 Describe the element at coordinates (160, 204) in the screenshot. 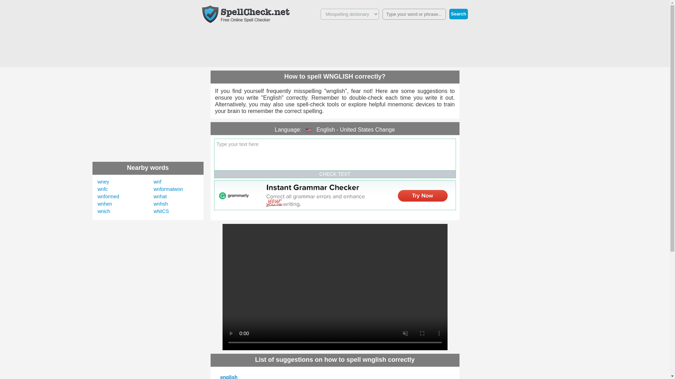

I see `wnhsh` at that location.